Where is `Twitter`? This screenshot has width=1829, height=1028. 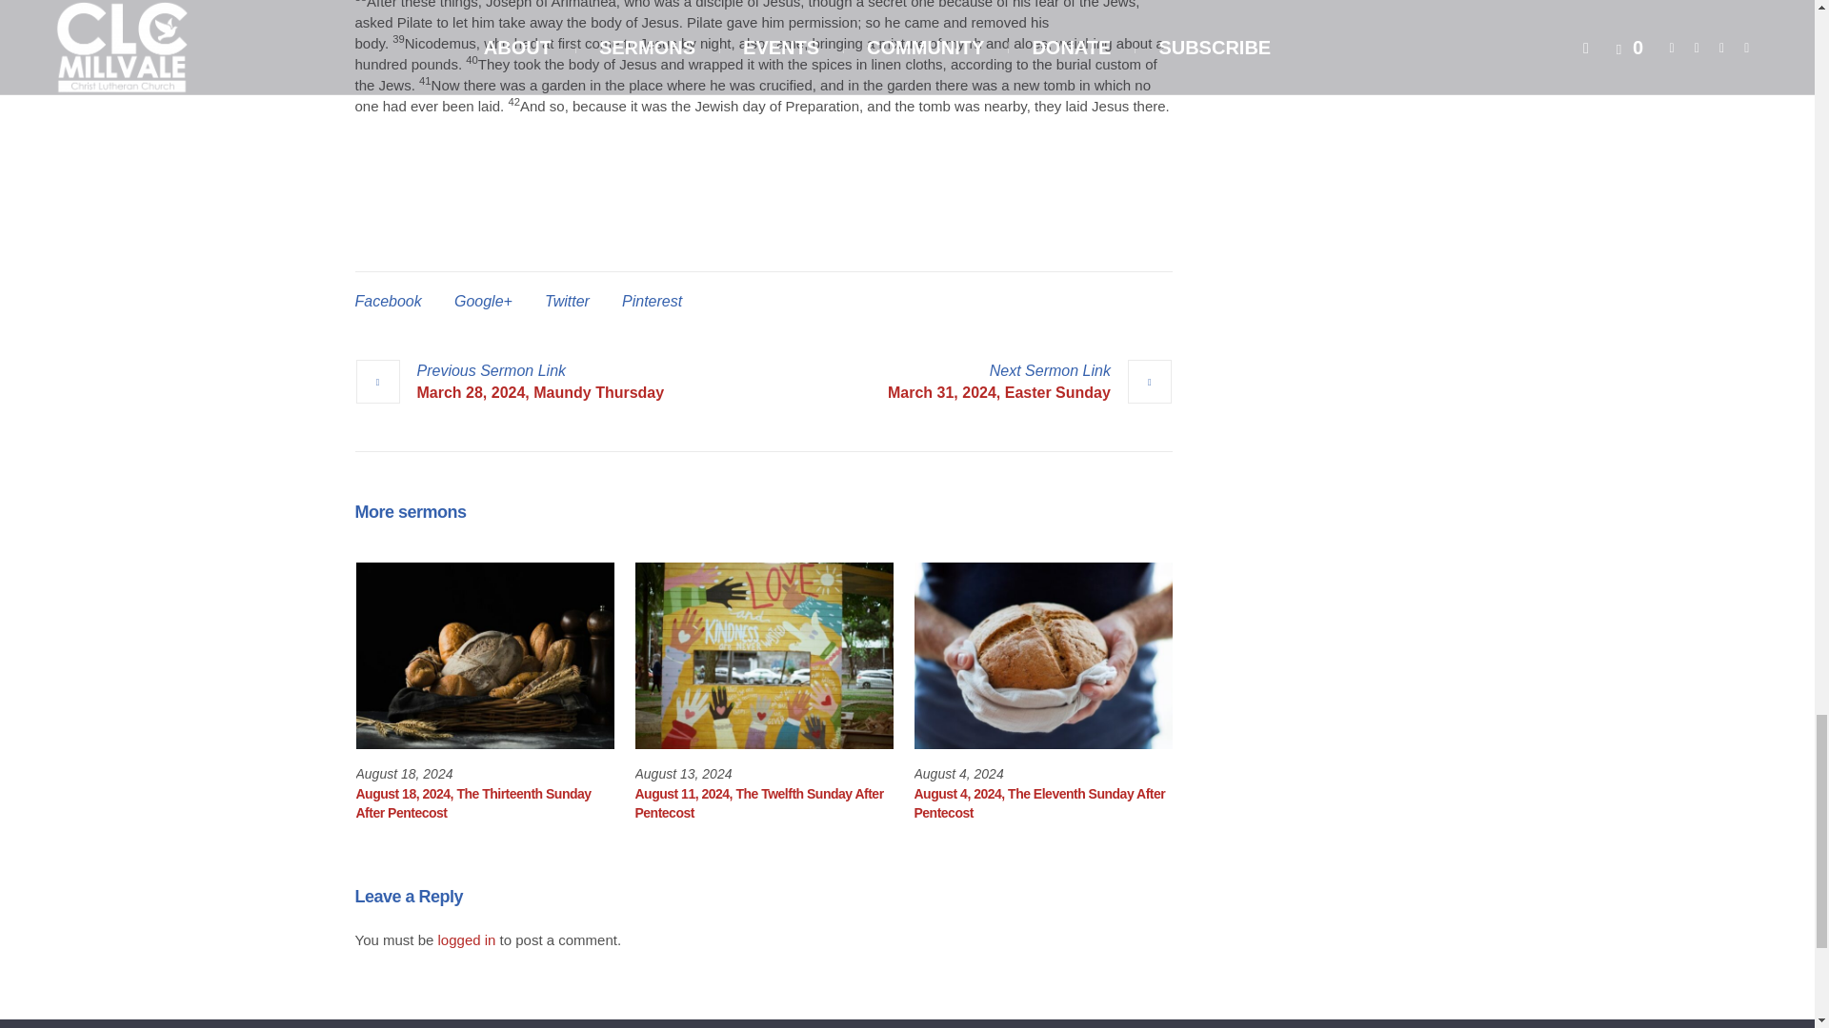
Twitter is located at coordinates (567, 301).